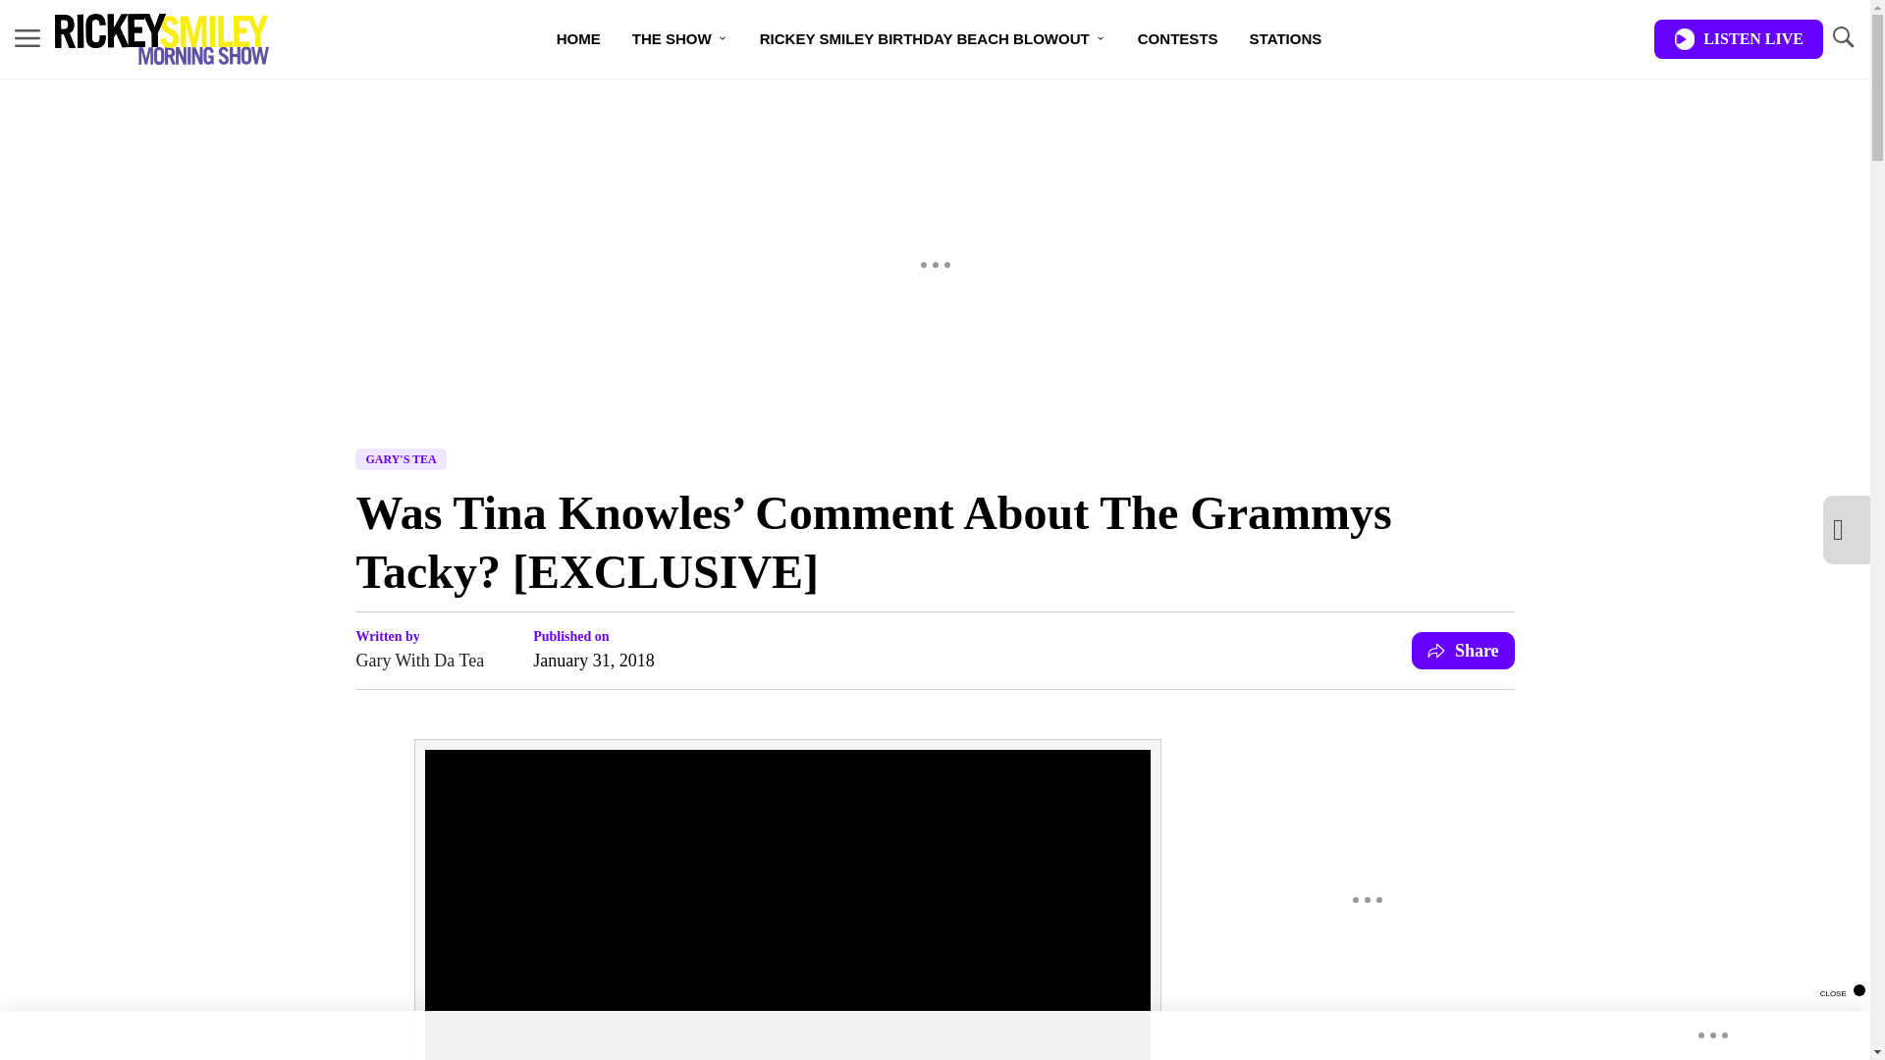 The width and height of the screenshot is (1885, 1060). Describe the element at coordinates (1738, 39) in the screenshot. I see `LISTEN LIVE` at that location.